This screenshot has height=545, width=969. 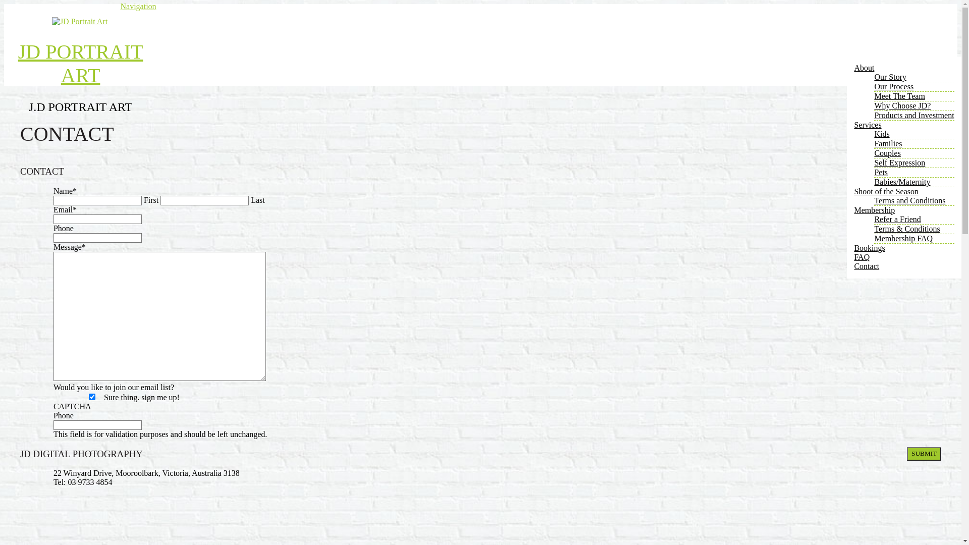 What do you see at coordinates (899, 162) in the screenshot?
I see `Self Expression` at bounding box center [899, 162].